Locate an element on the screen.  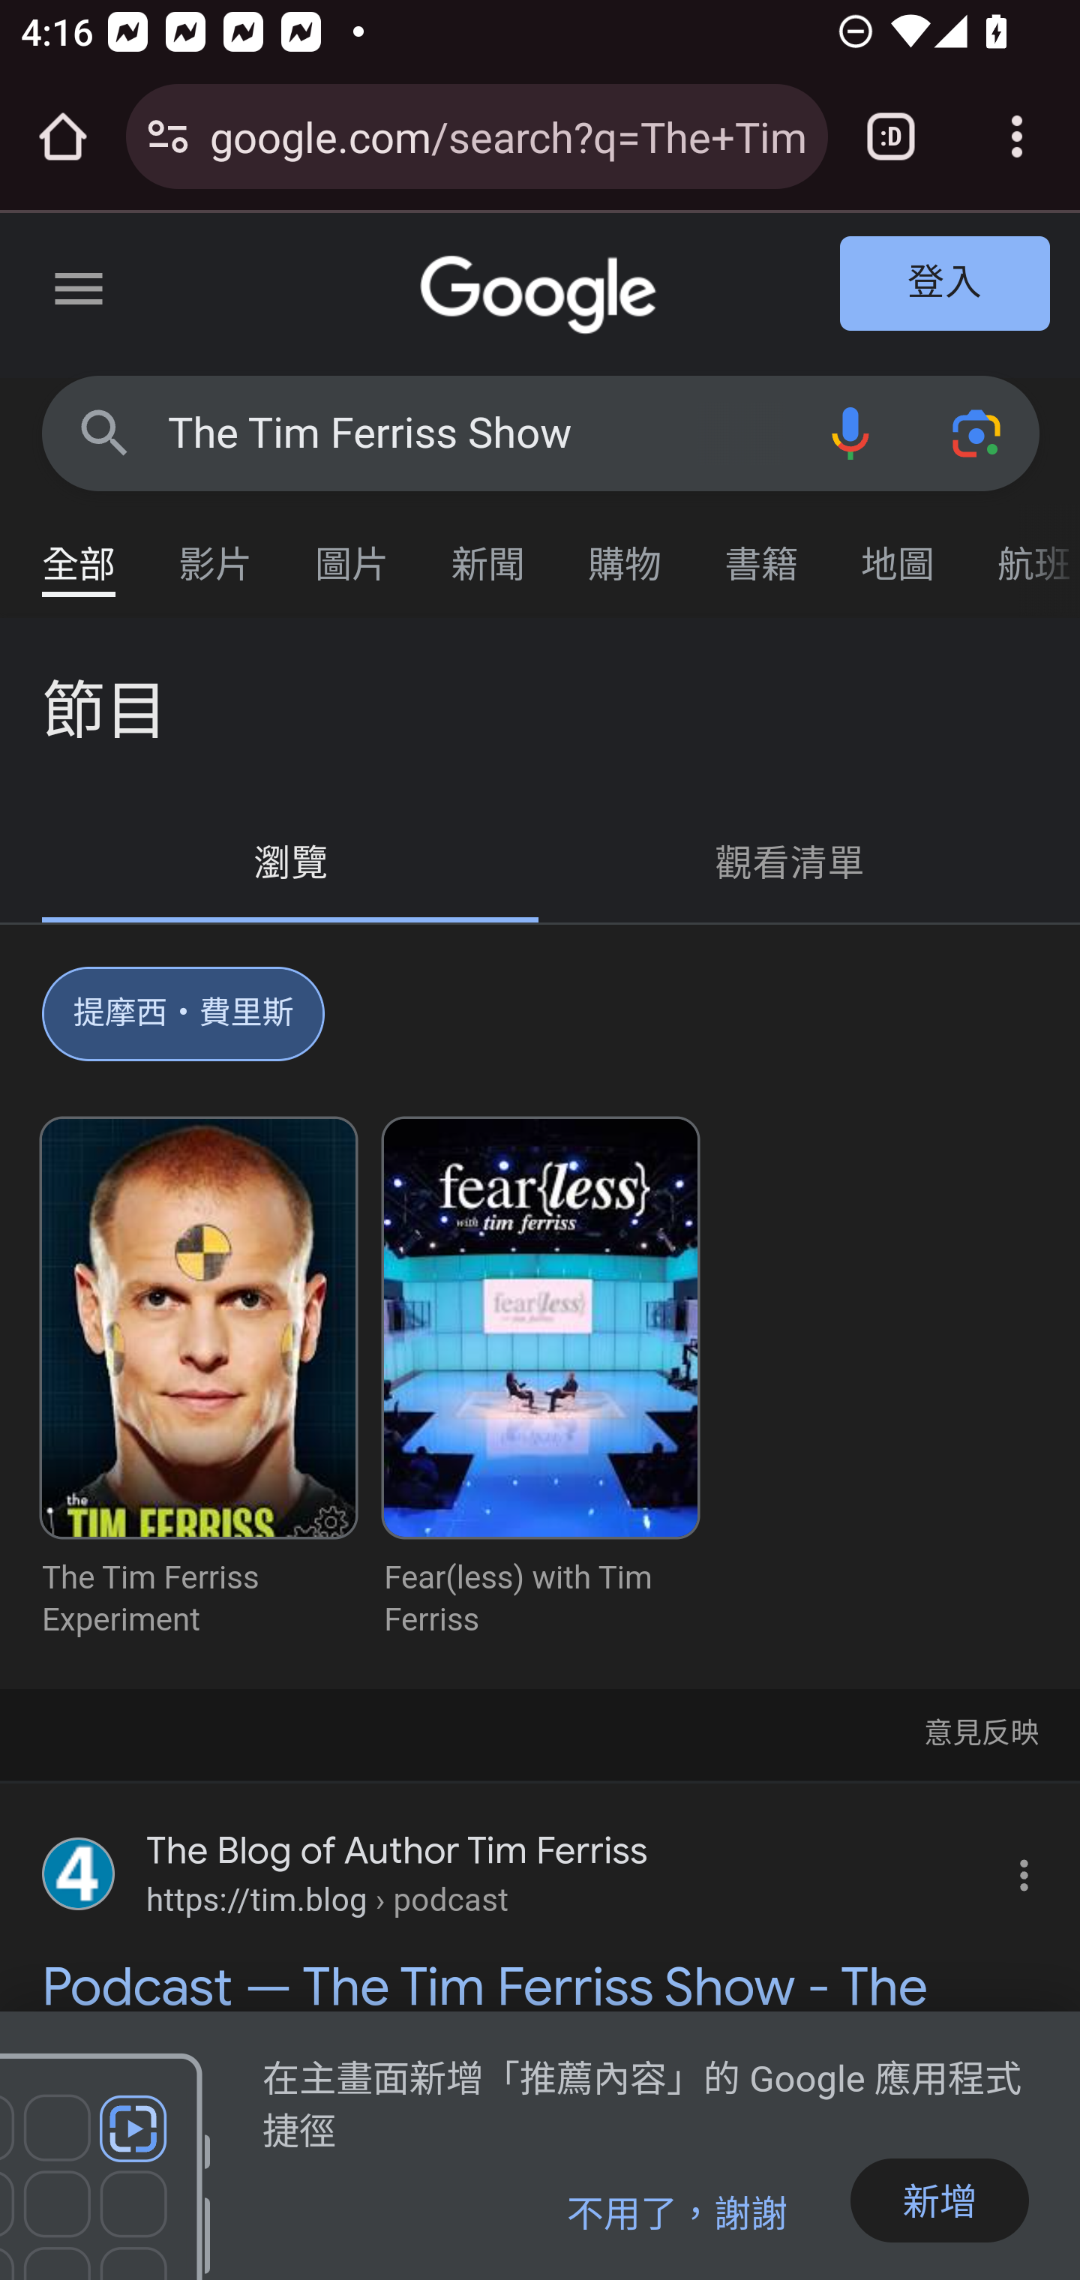
Switch or close tabs is located at coordinates (891, 136).